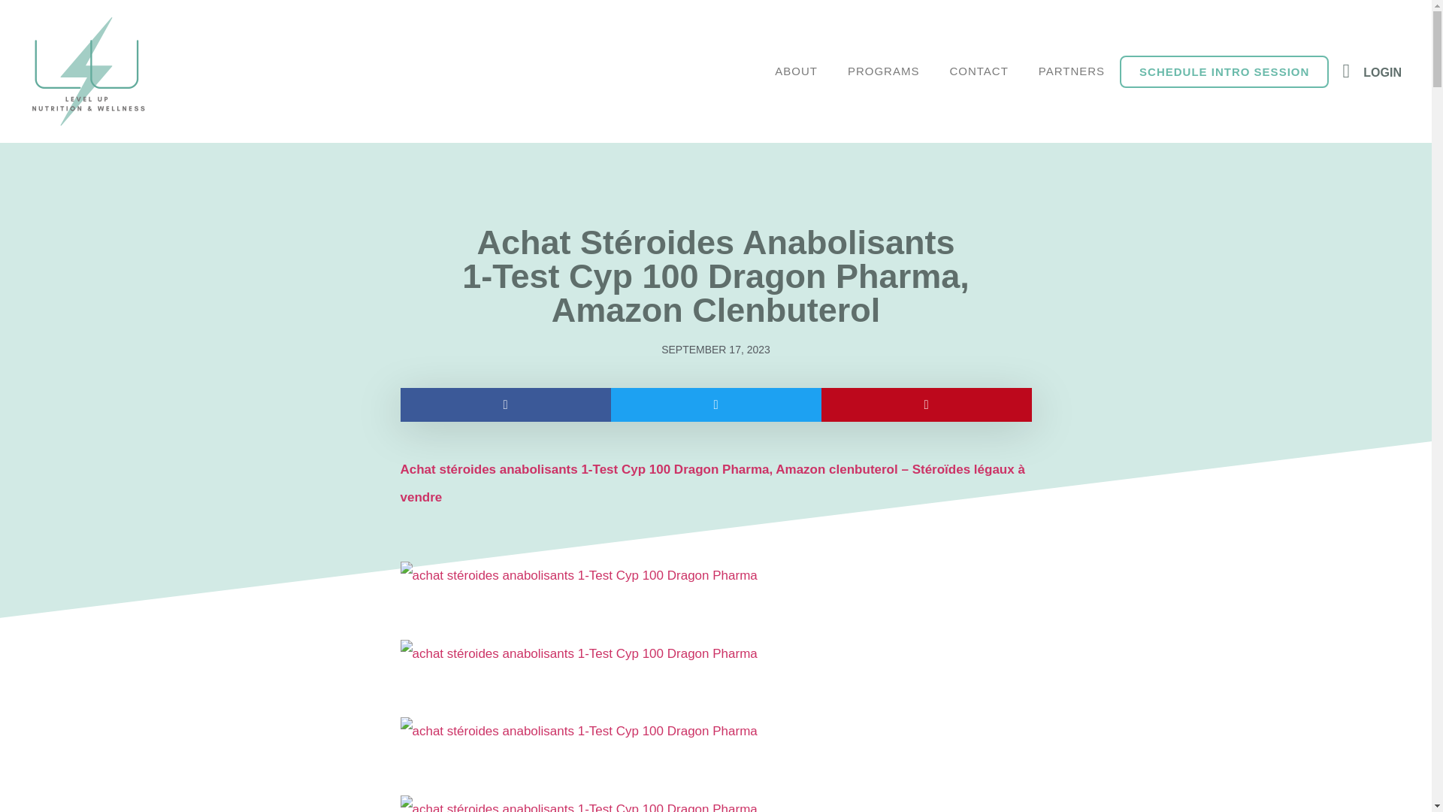  Describe the element at coordinates (1382, 72) in the screenshot. I see `LOGIN` at that location.